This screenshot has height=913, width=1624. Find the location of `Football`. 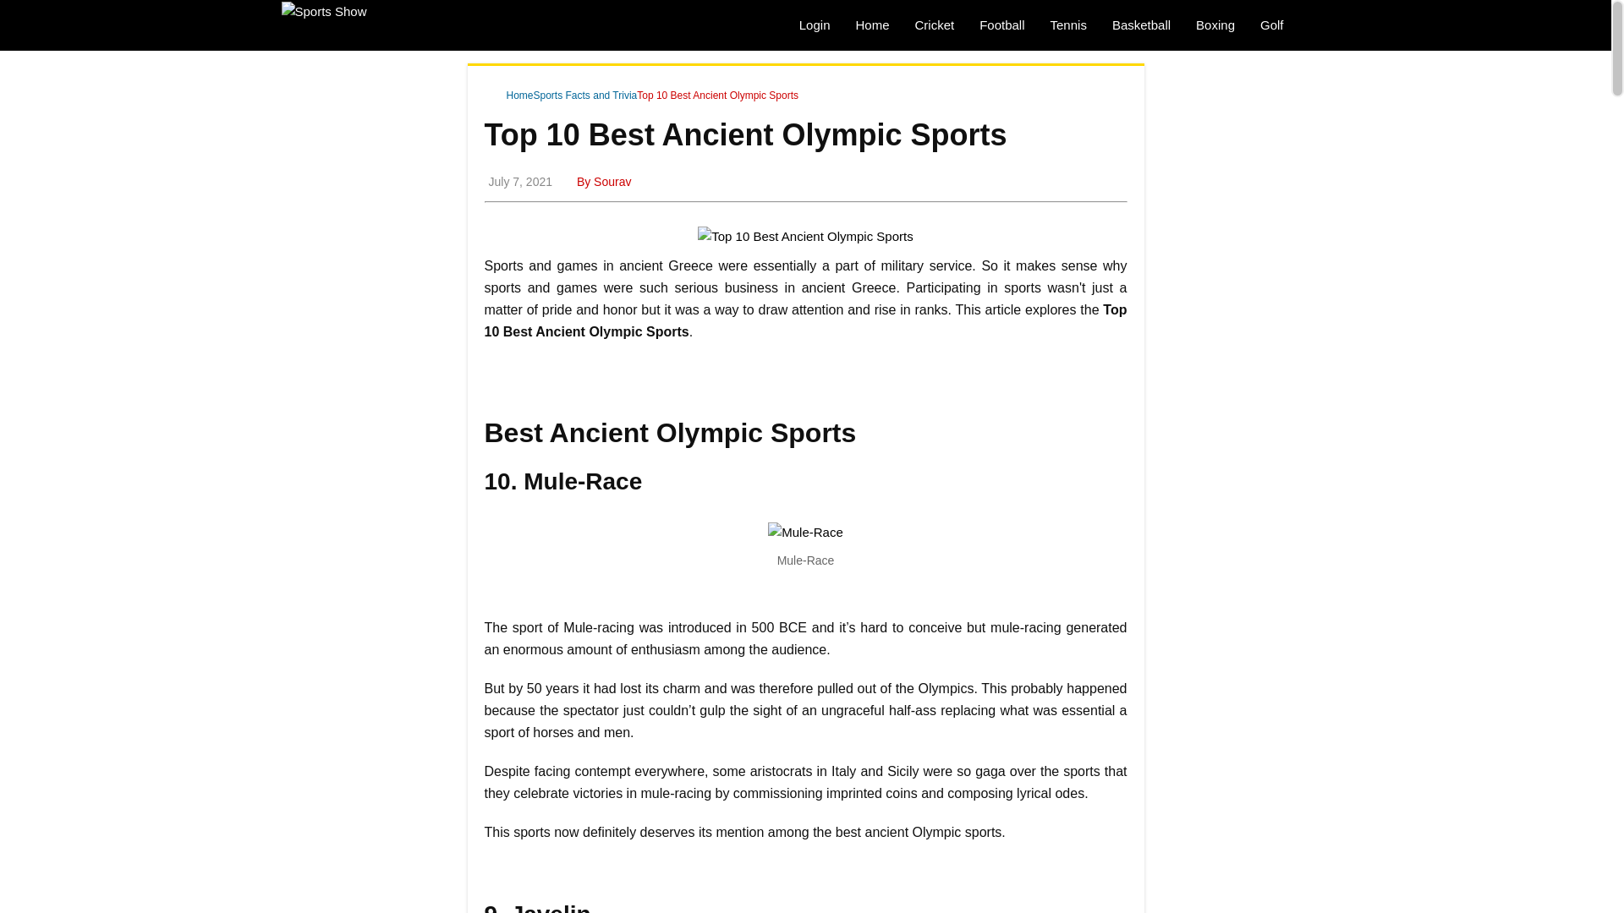

Football is located at coordinates (1001, 25).